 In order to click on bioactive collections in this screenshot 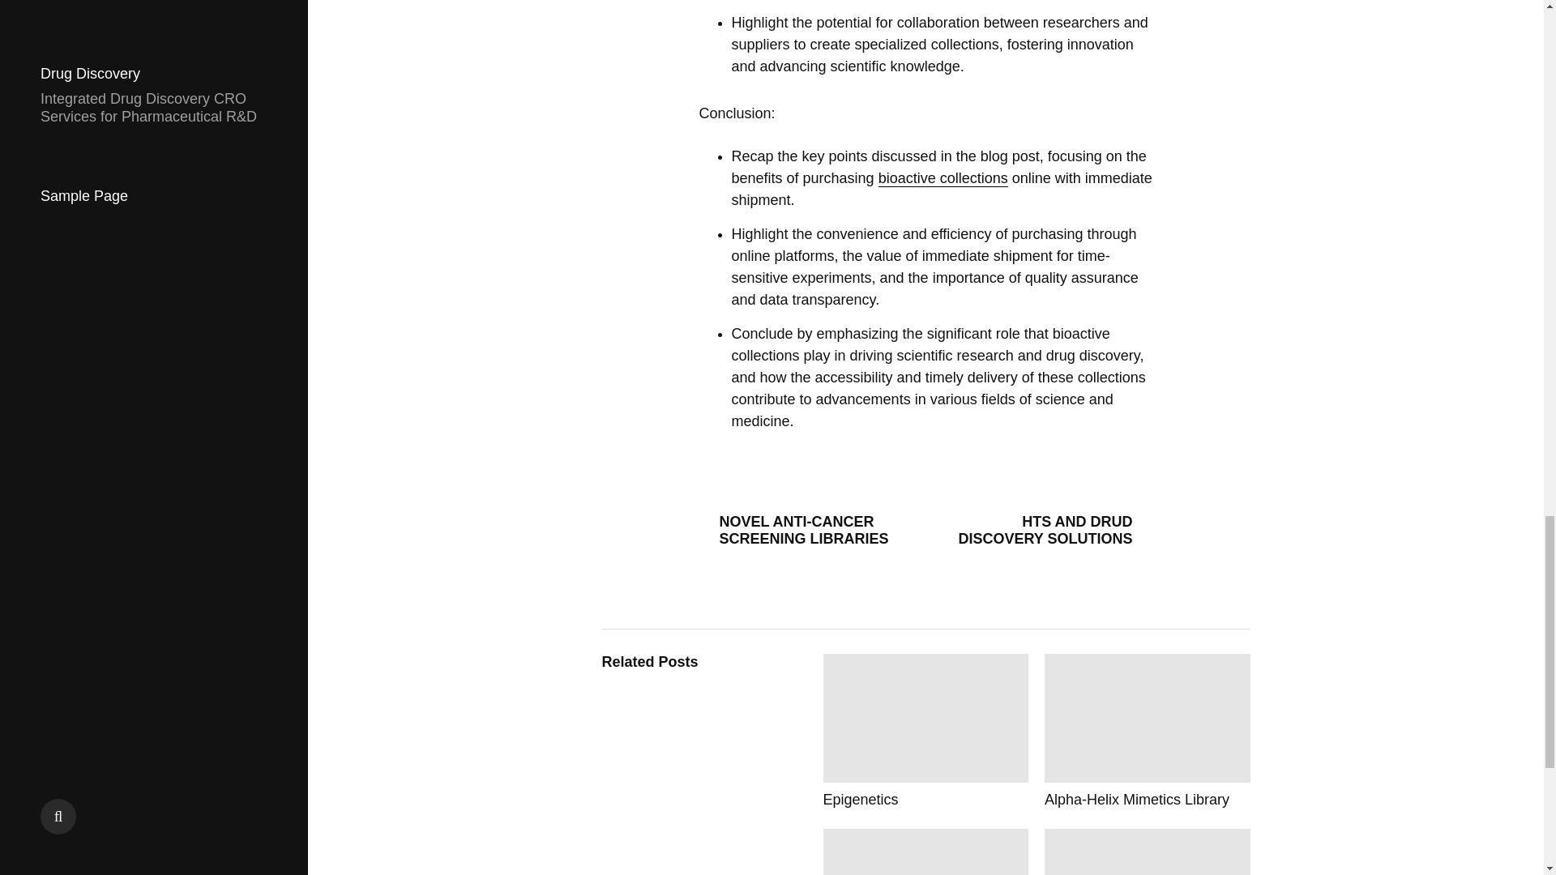, I will do `click(943, 178)`.